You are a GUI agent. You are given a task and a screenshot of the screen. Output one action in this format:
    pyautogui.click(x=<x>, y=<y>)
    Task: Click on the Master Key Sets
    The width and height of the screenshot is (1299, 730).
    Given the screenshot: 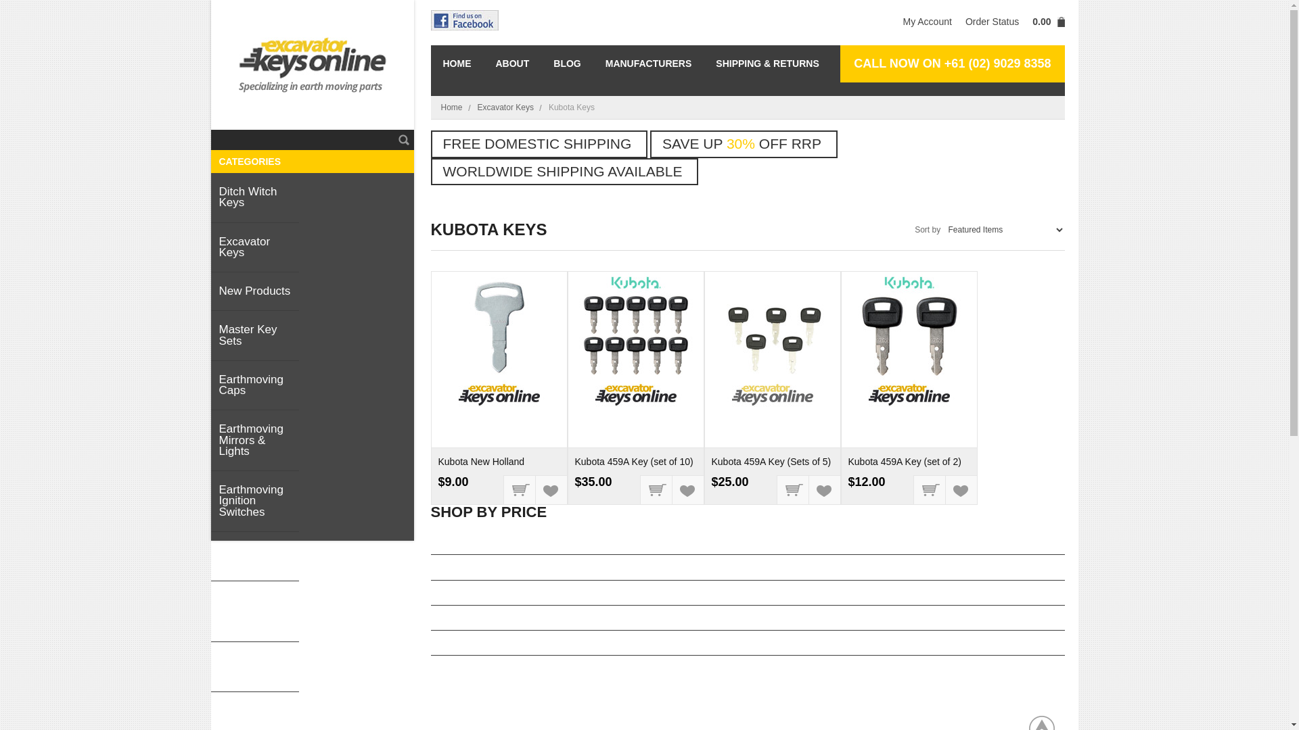 What is the action you would take?
    pyautogui.click(x=255, y=336)
    